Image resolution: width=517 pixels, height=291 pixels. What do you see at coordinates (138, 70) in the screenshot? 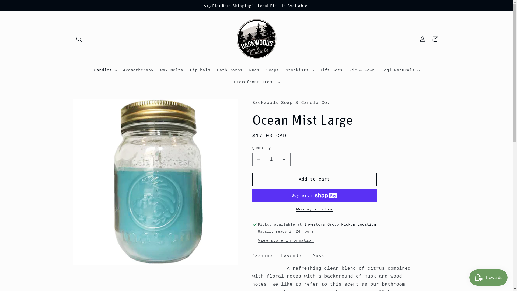
I see `Aromatherapy` at bounding box center [138, 70].